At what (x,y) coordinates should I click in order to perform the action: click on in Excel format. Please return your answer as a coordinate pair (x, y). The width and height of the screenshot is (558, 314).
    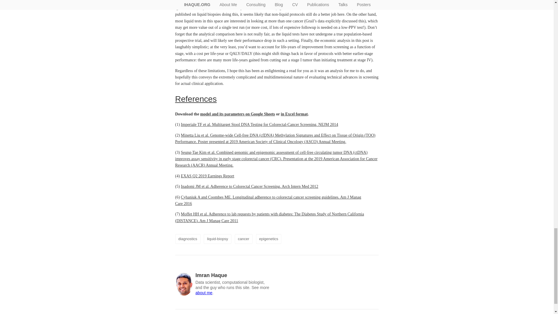
    Looking at the image, I should click on (294, 114).